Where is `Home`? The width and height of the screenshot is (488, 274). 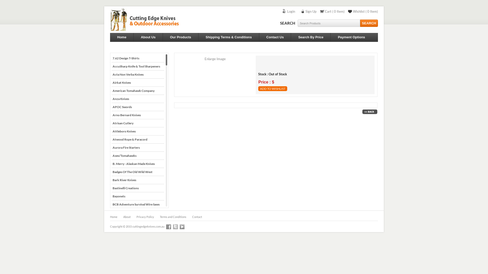 Home is located at coordinates (122, 37).